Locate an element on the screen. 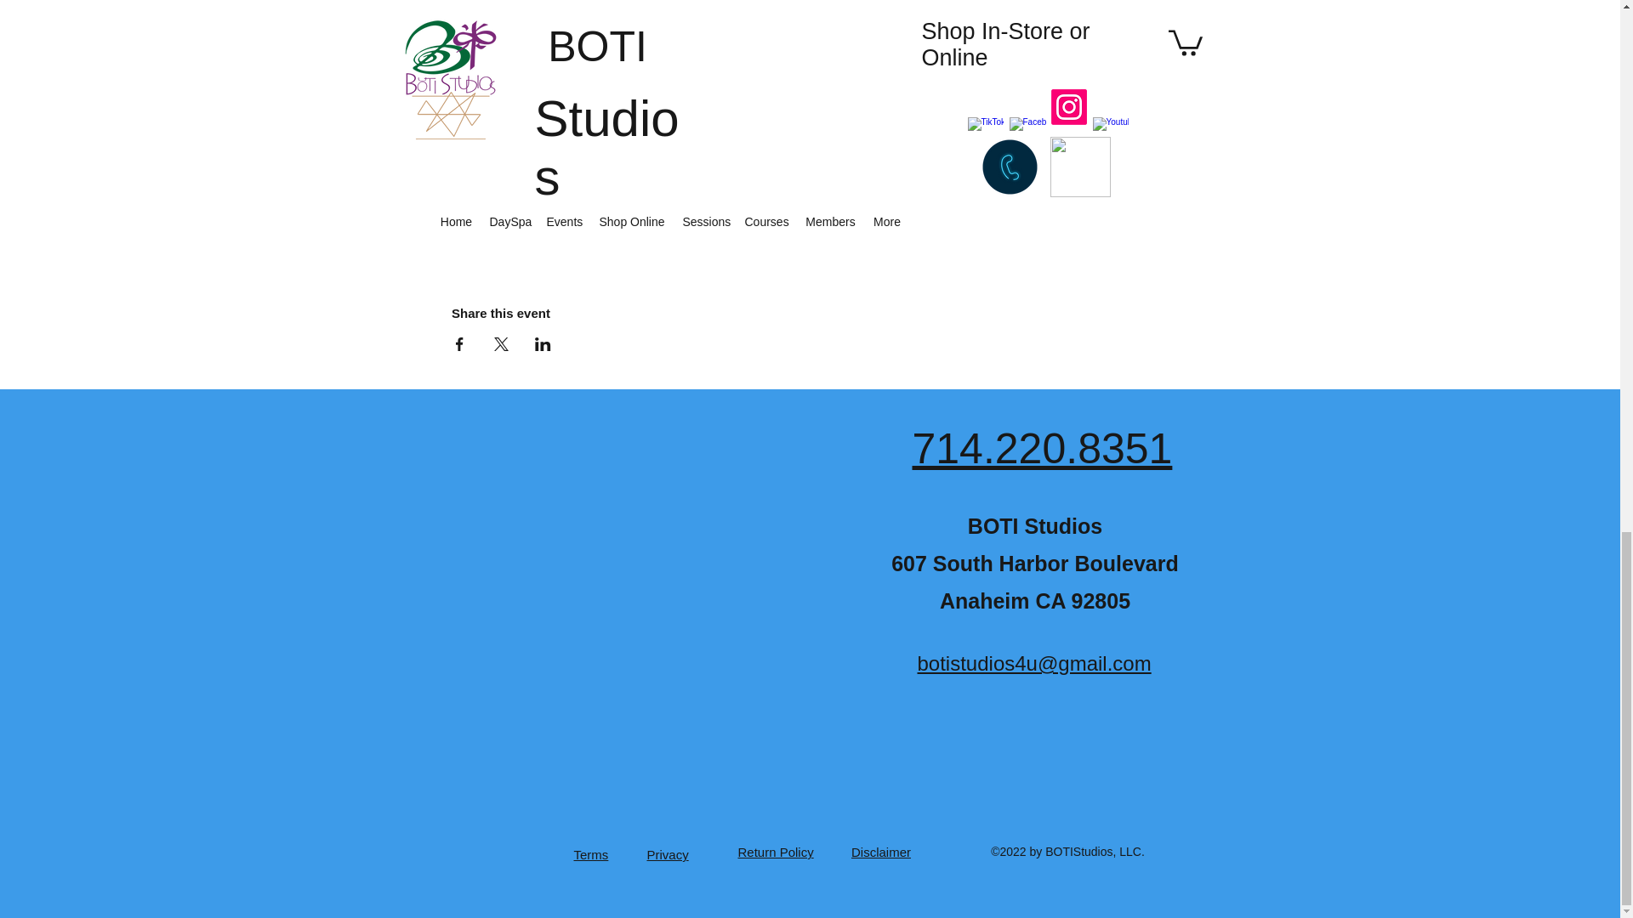 The image size is (1633, 918). Privacy is located at coordinates (667, 854).